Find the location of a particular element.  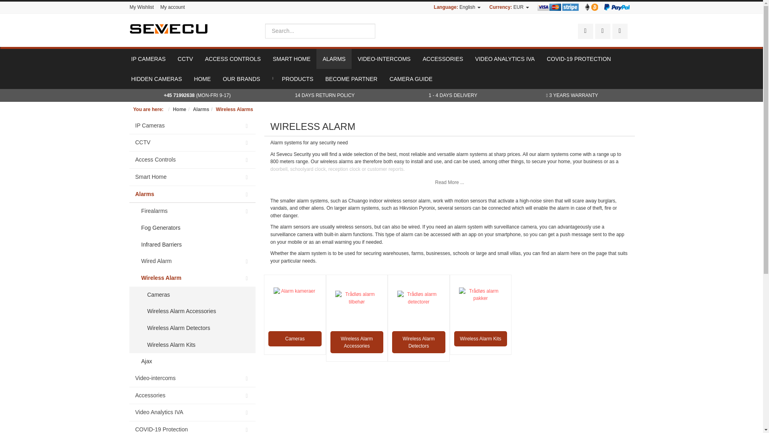

Cameras is located at coordinates (295, 340).